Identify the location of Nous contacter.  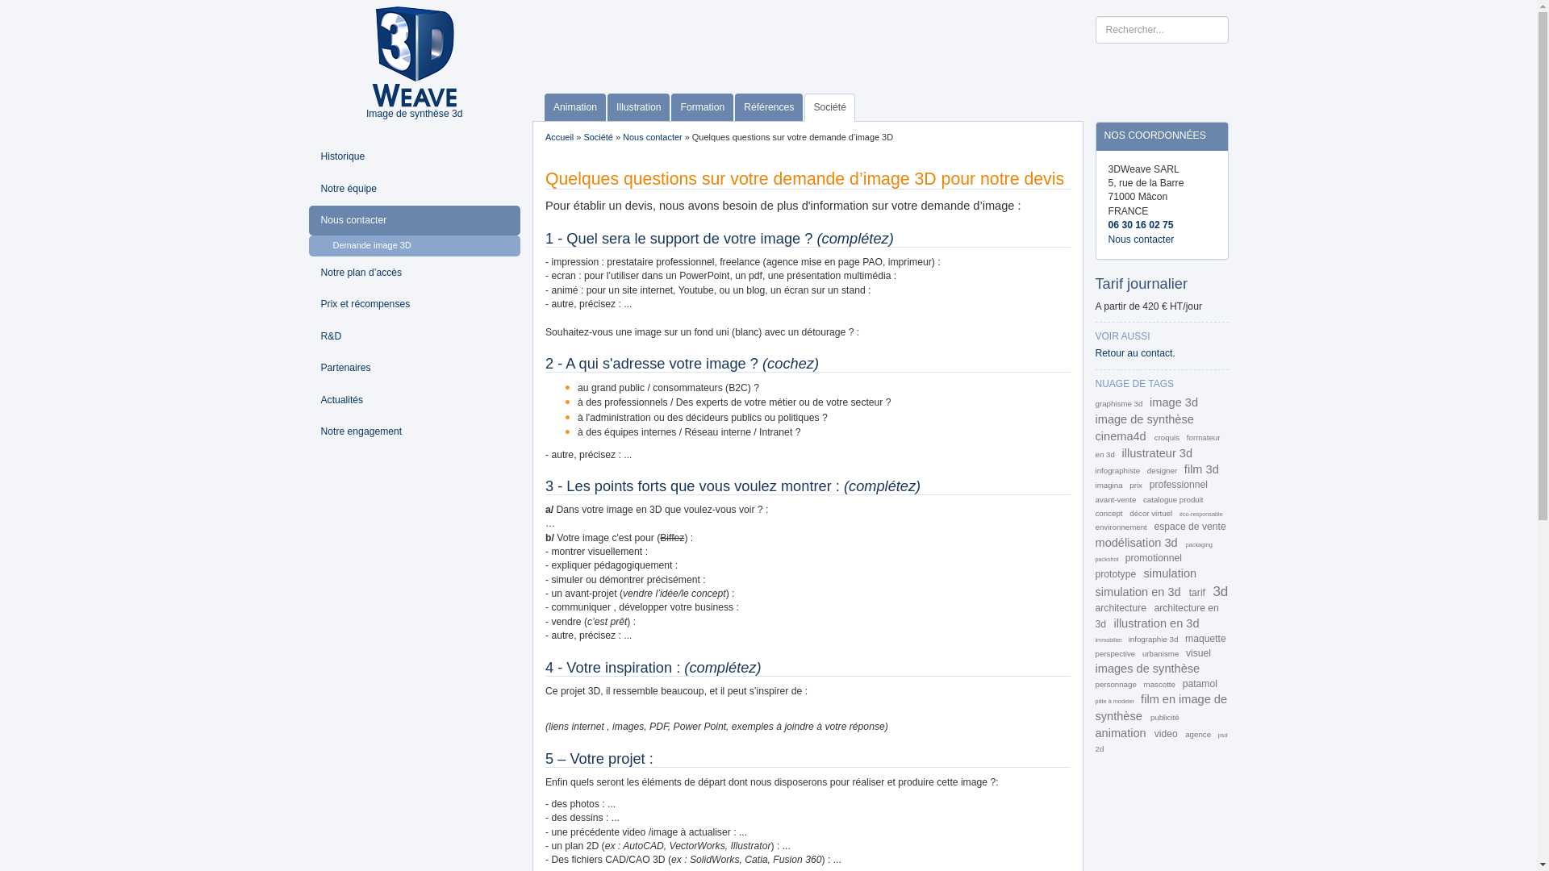
(653, 137).